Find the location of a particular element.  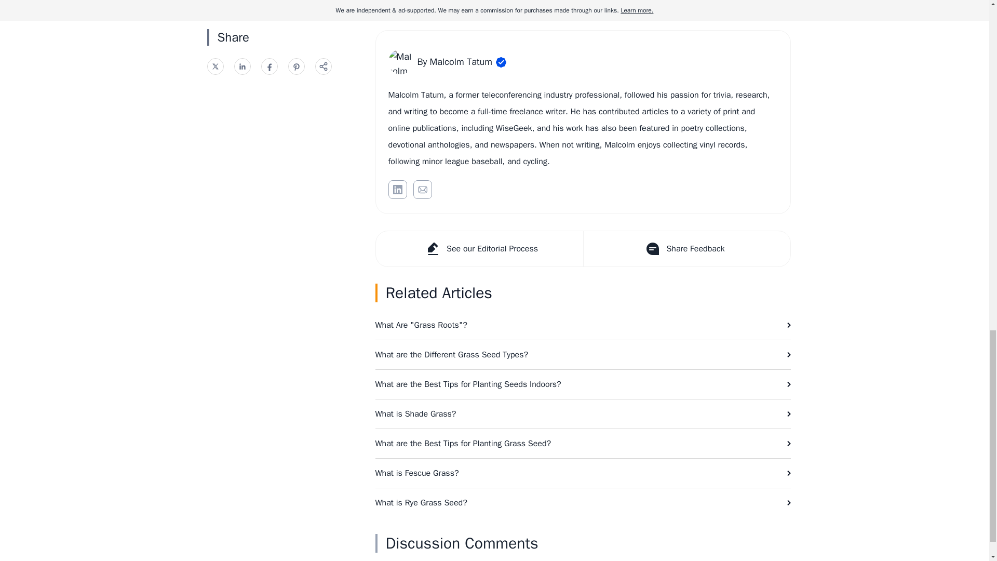

What are the Different Grass Seed Types? is located at coordinates (583, 354).